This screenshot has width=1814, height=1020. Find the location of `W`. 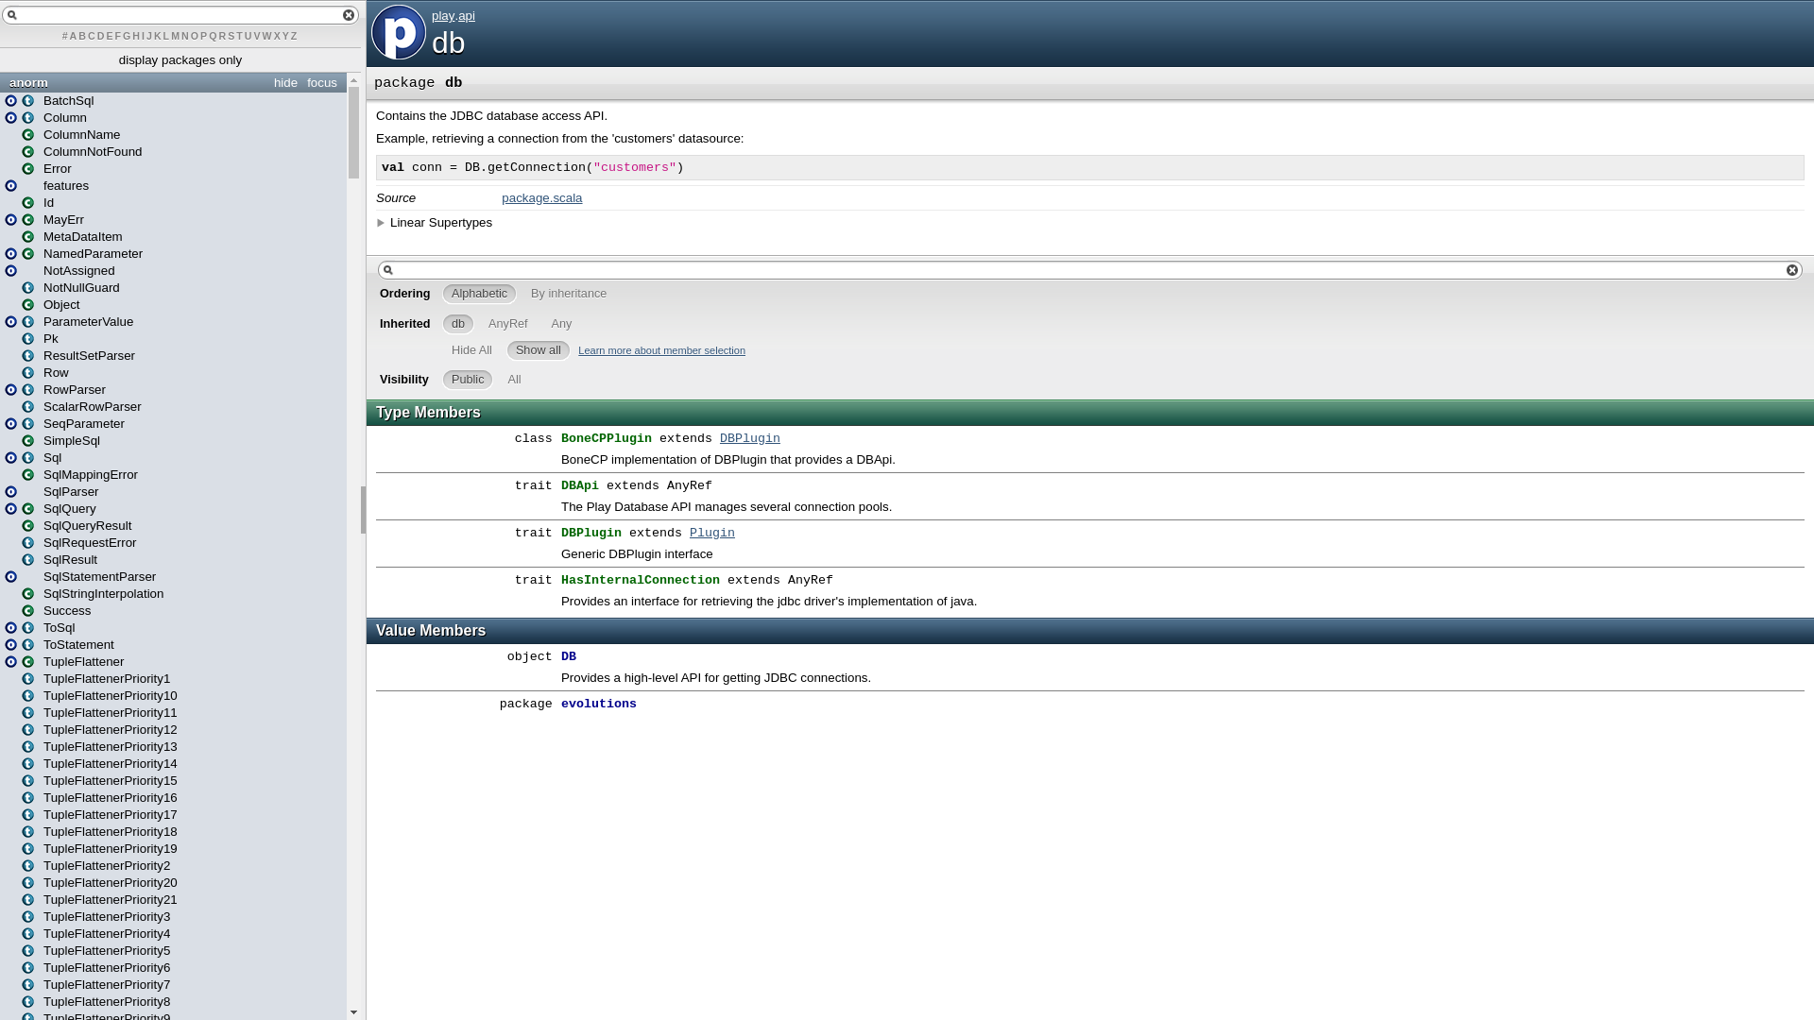

W is located at coordinates (268, 36).